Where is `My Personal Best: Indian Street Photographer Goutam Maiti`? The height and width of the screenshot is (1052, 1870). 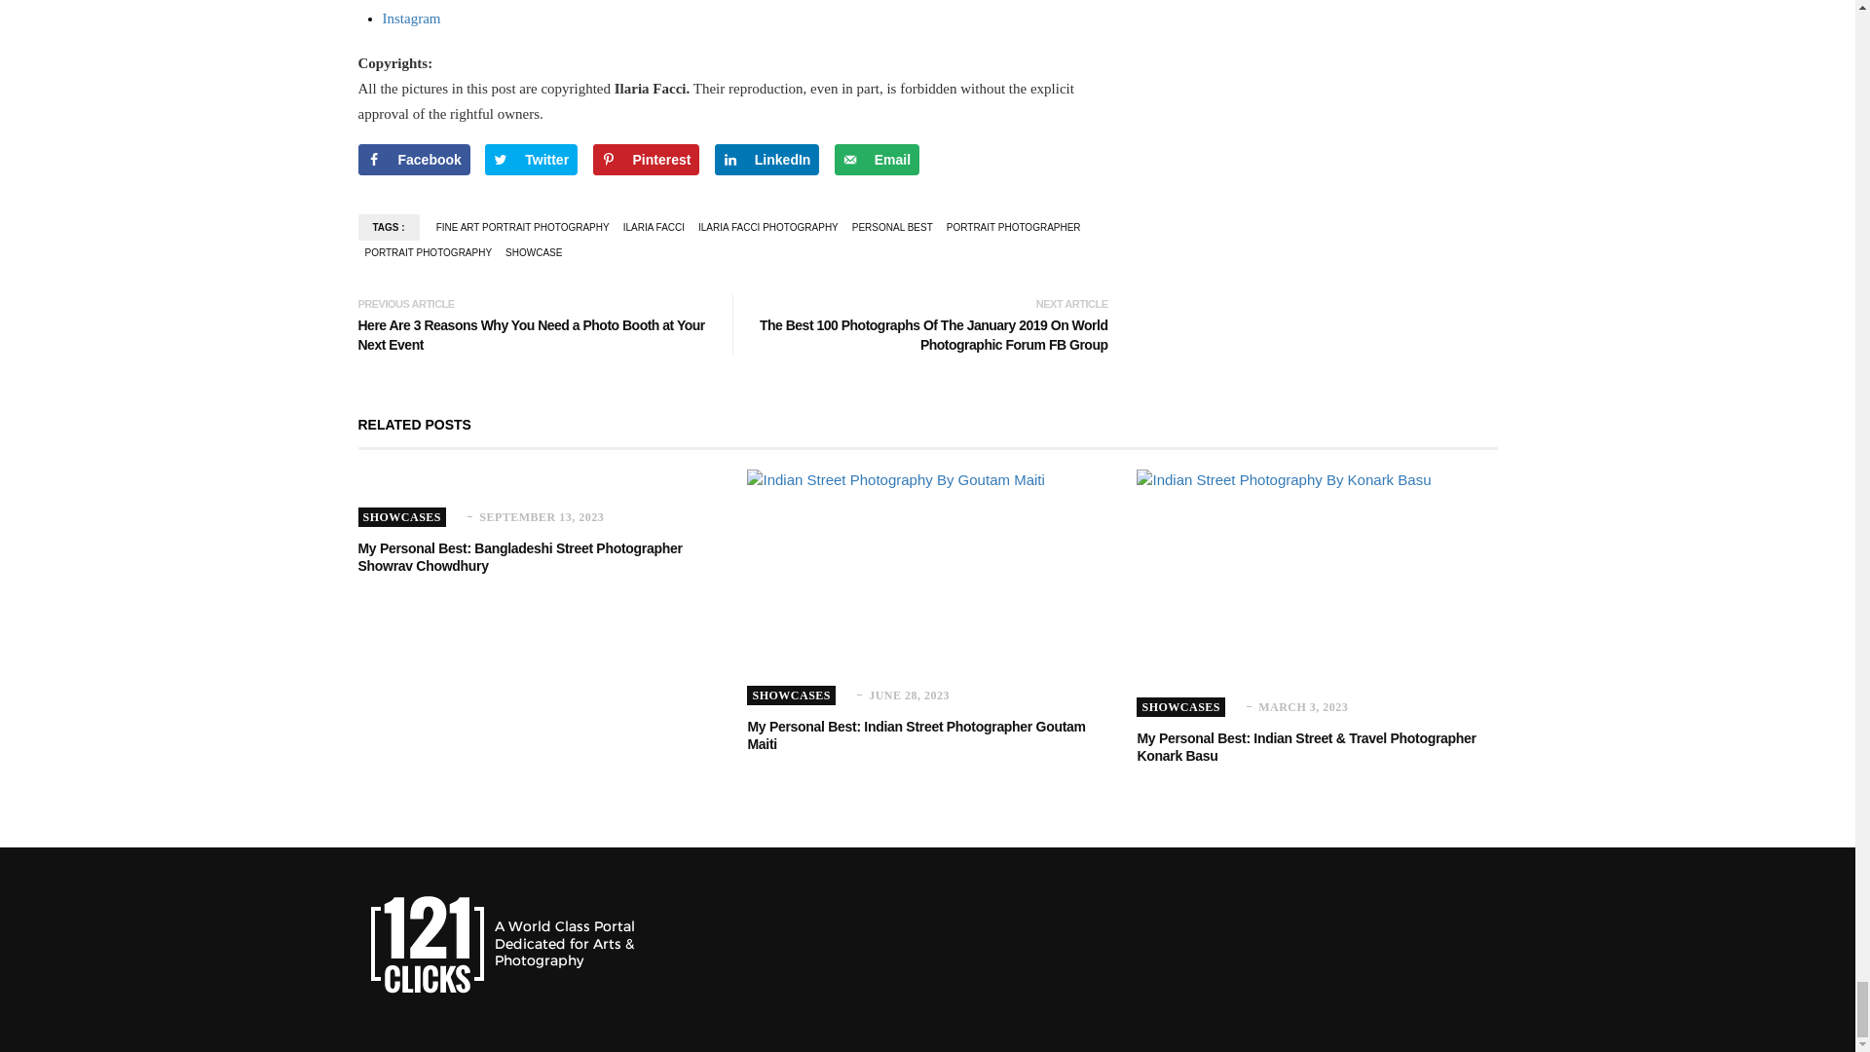 My Personal Best: Indian Street Photographer Goutam Maiti is located at coordinates (916, 734).